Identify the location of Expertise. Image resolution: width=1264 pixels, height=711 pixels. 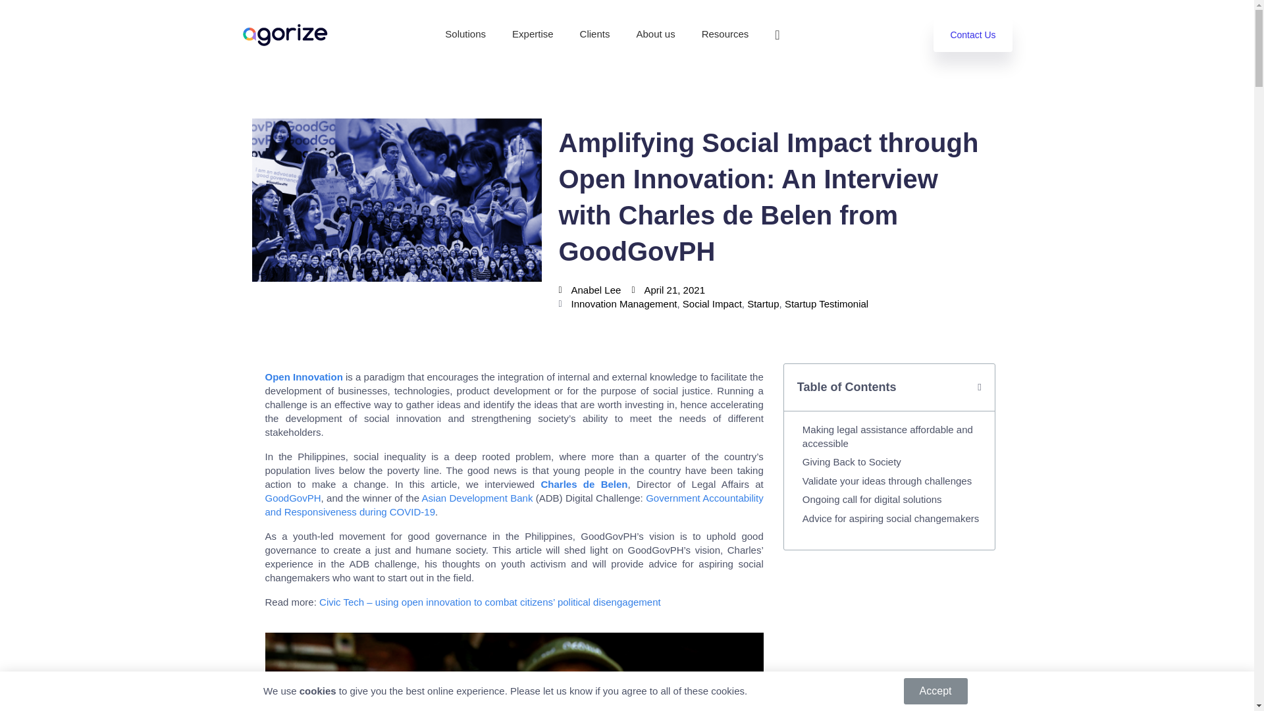
(532, 34).